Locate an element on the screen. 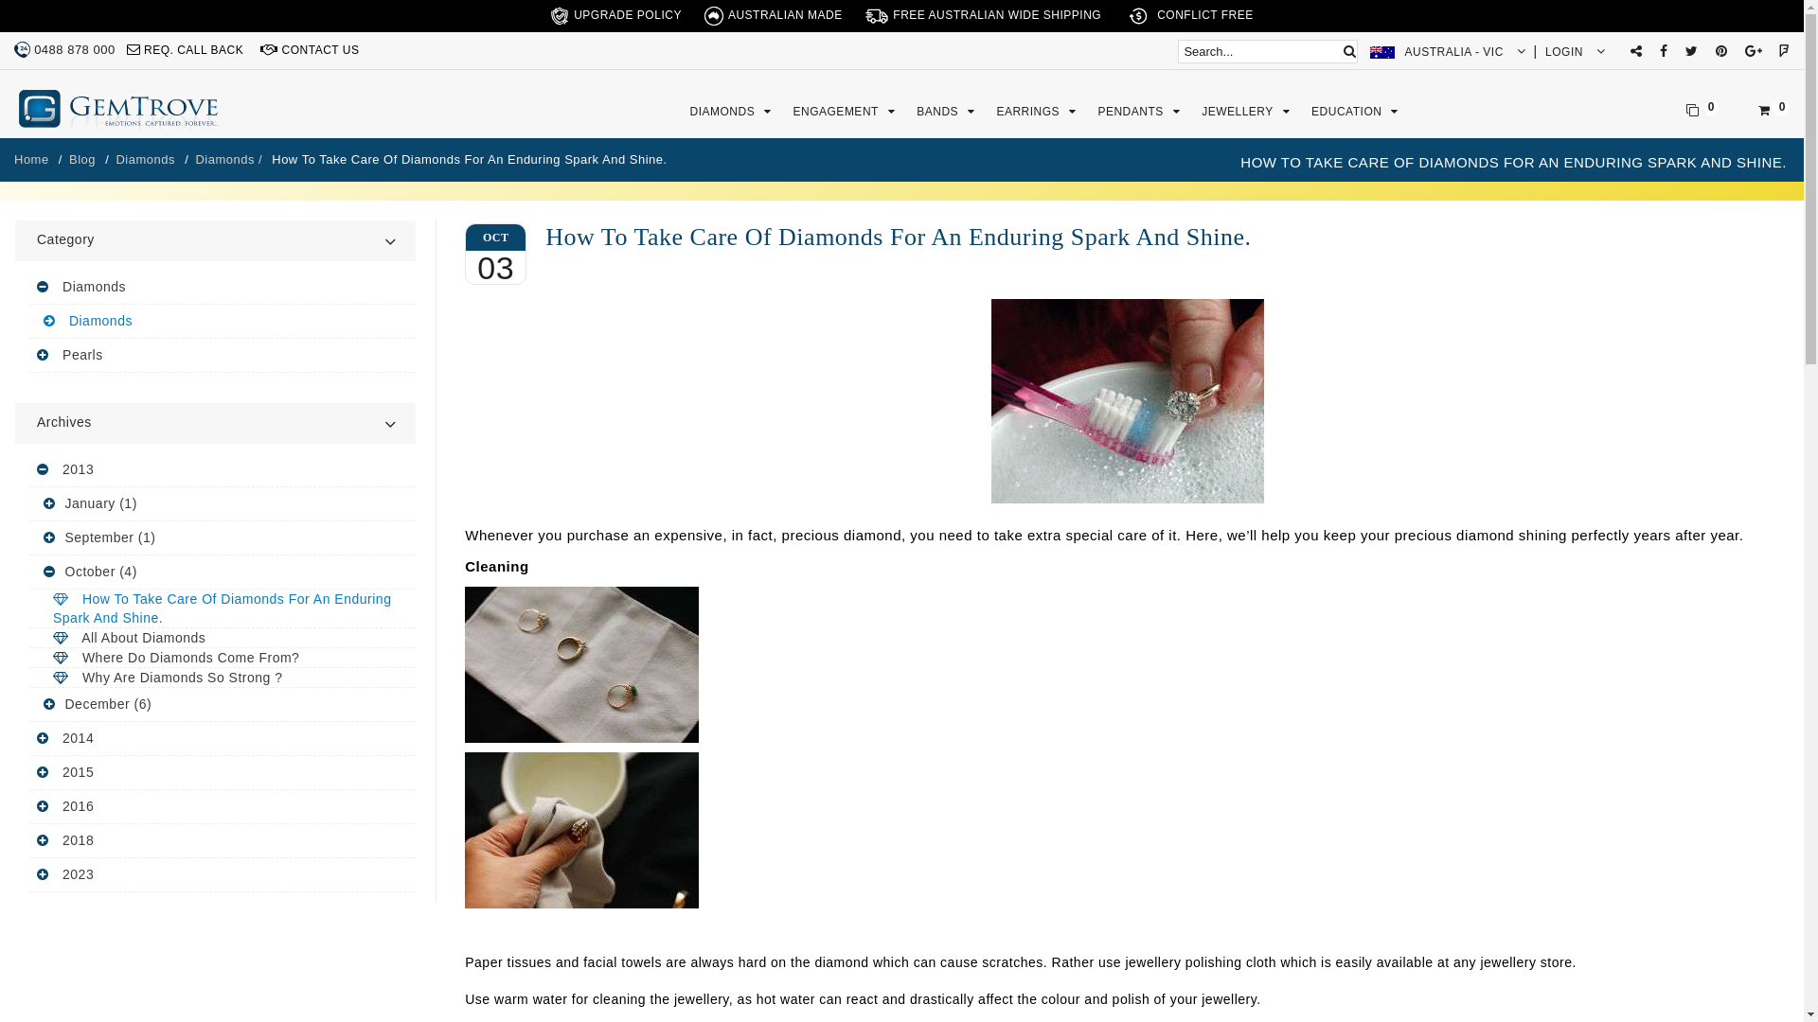  2014 is located at coordinates (77, 738).